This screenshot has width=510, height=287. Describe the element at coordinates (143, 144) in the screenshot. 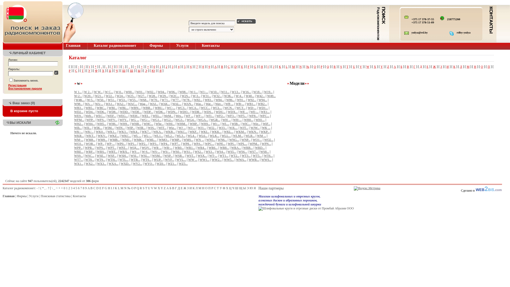

I see `WP2...` at that location.